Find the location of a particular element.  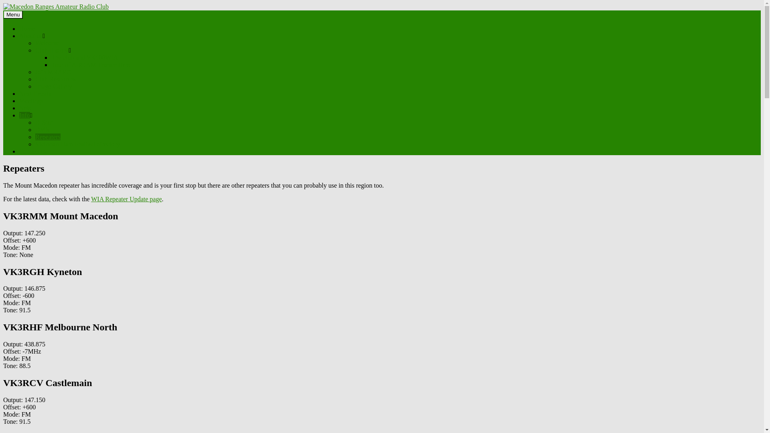

Nets is located at coordinates (25, 108).